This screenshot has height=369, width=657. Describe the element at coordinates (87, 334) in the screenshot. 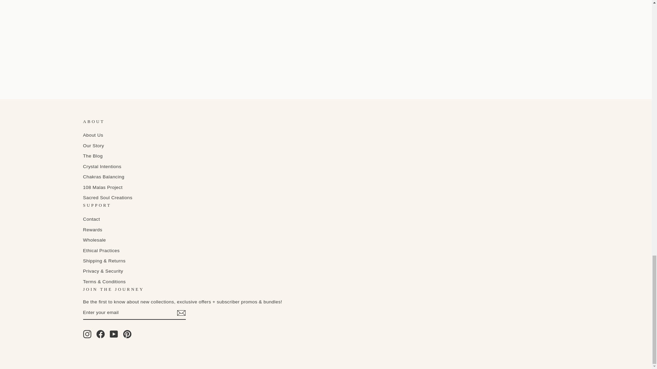

I see `Sivalya on Instagram` at that location.